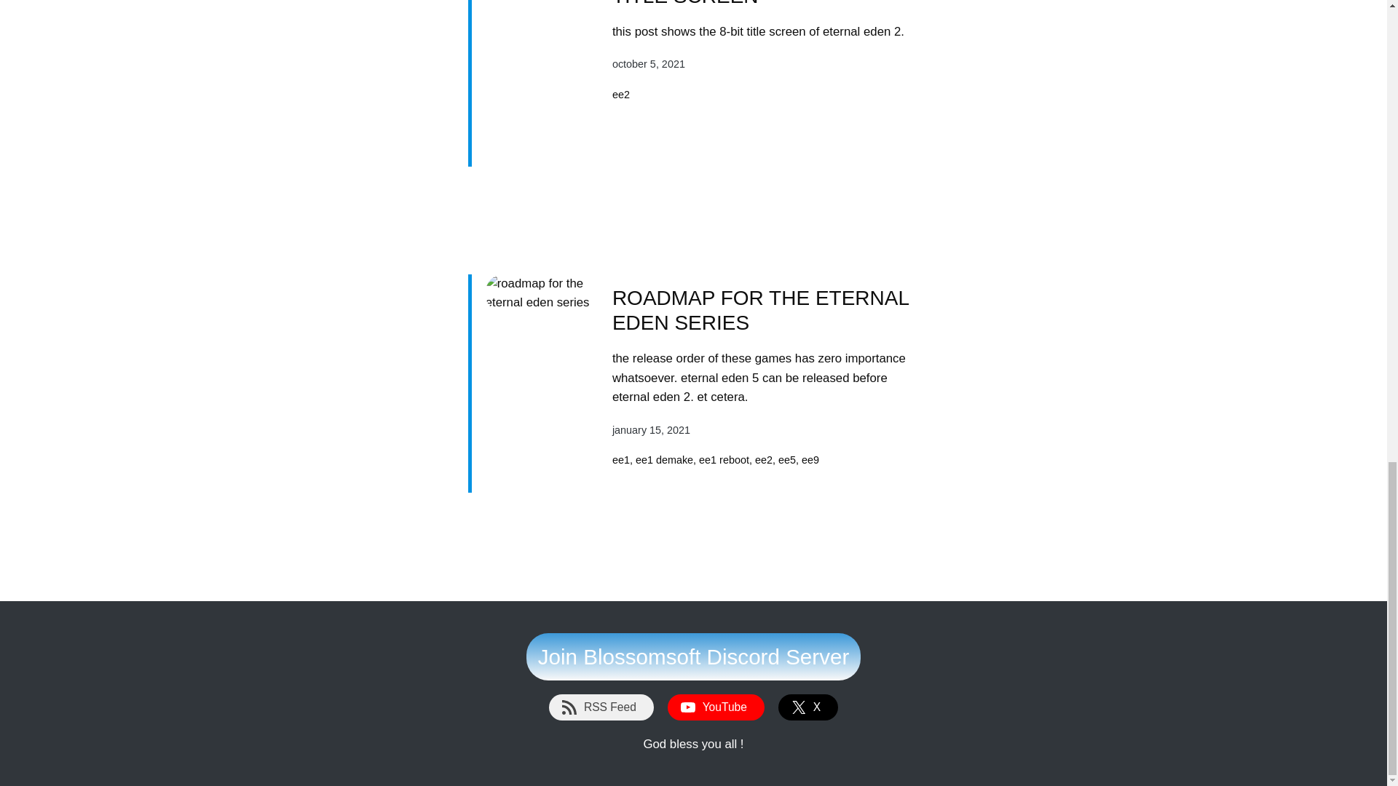  I want to click on ROADMAP FOR THE ETERNAL EDEN SERIES, so click(766, 310).